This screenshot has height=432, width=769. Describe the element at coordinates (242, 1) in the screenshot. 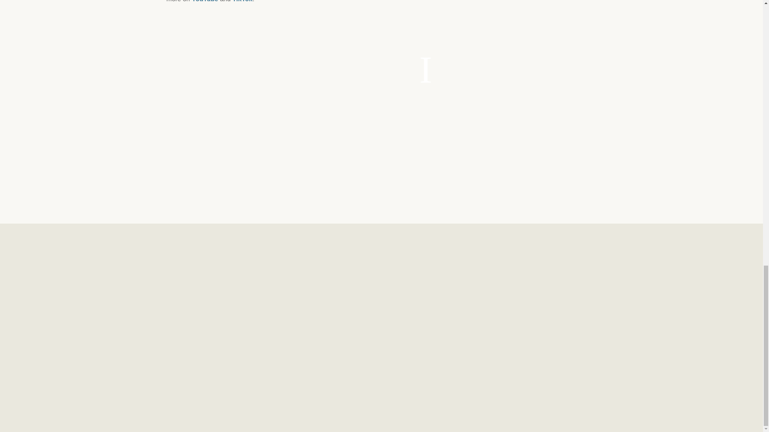

I see `TikTok` at that location.